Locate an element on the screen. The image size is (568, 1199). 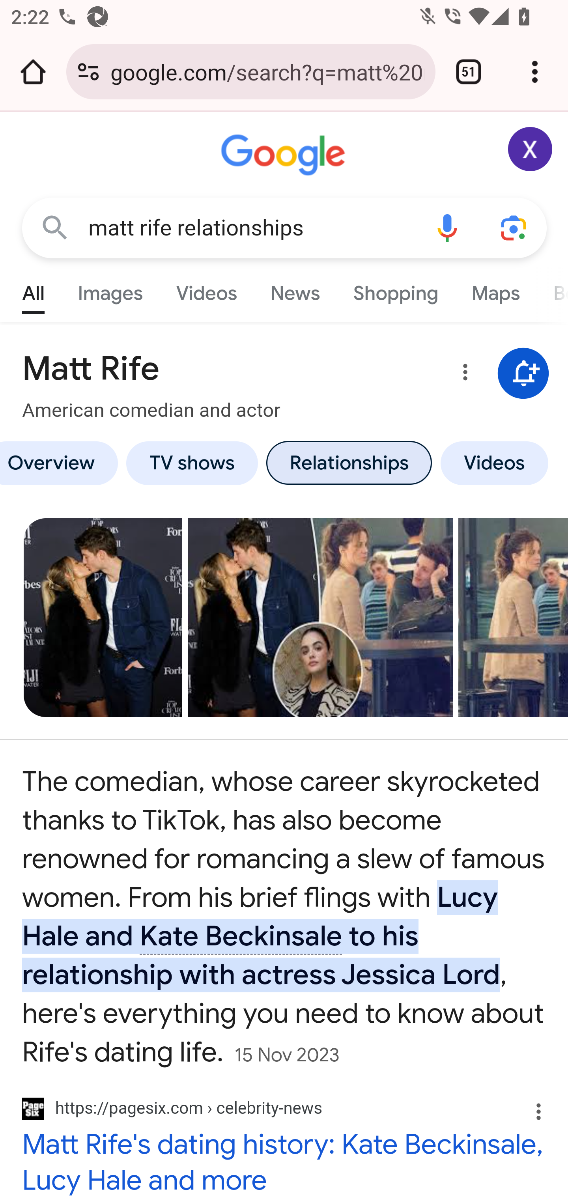
Switch or close tabs is located at coordinates (469, 72).